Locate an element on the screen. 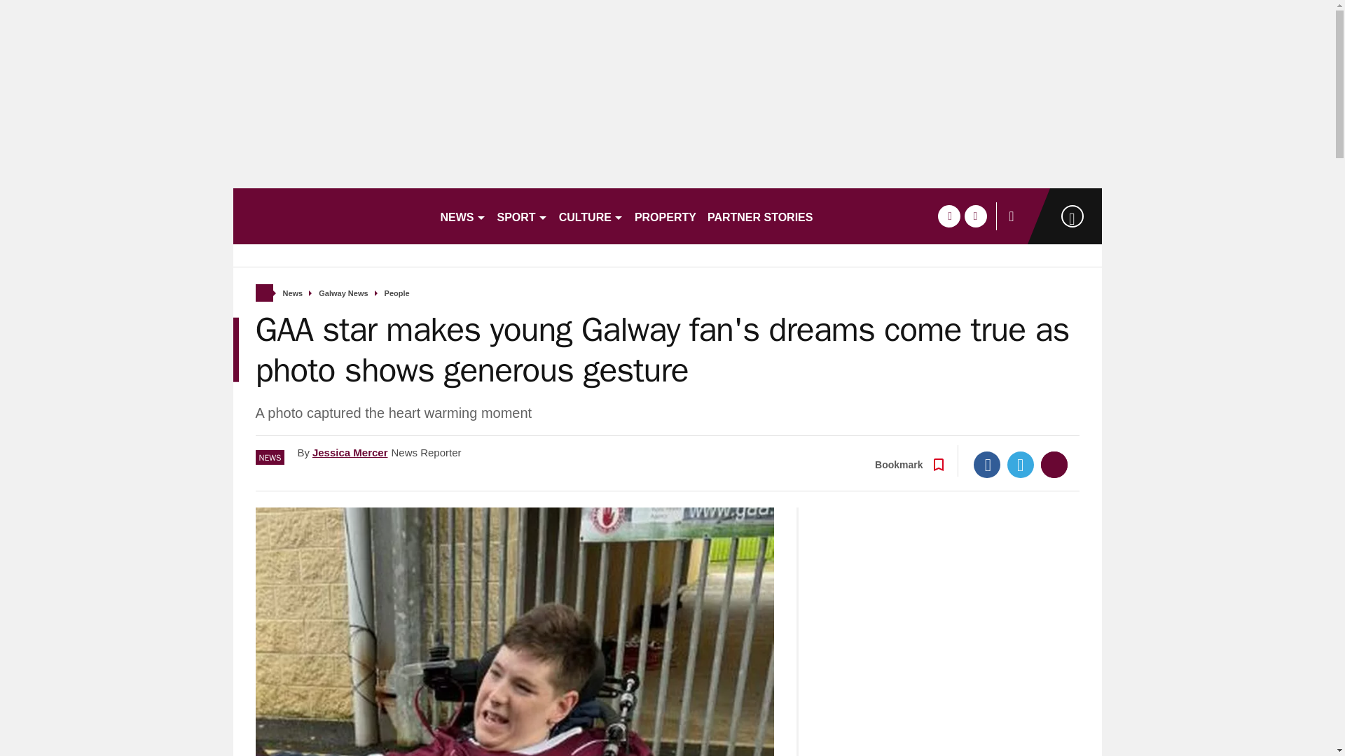  PROPERTY is located at coordinates (665, 216).